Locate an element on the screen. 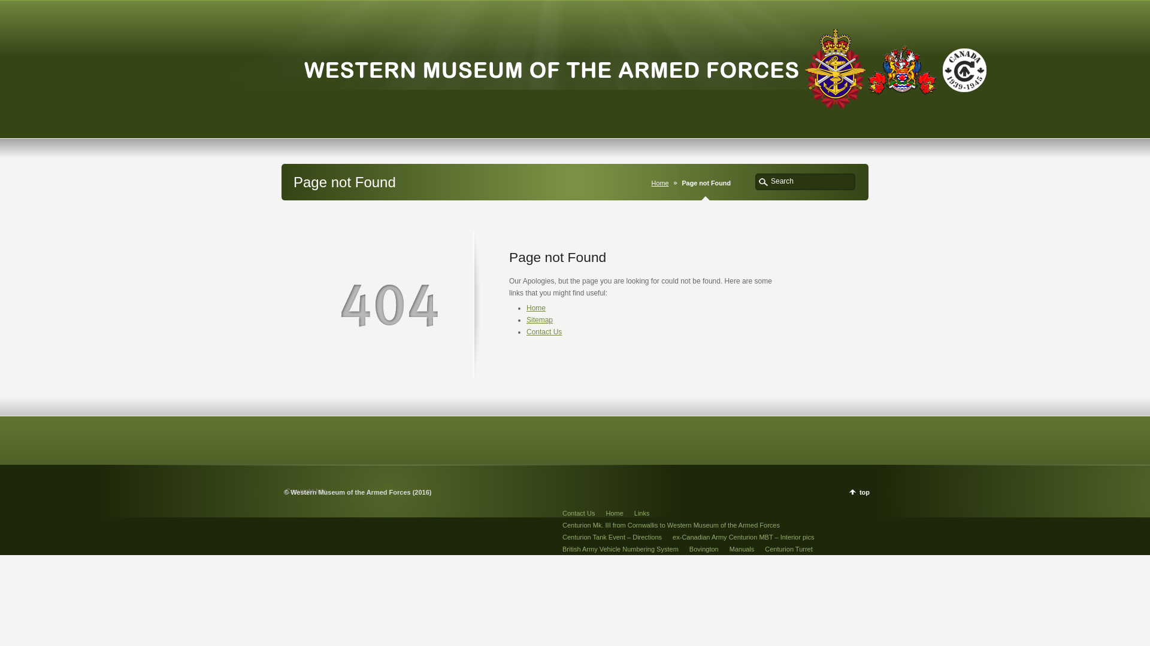 Image resolution: width=1150 pixels, height=646 pixels. Bovington is located at coordinates (704, 549).